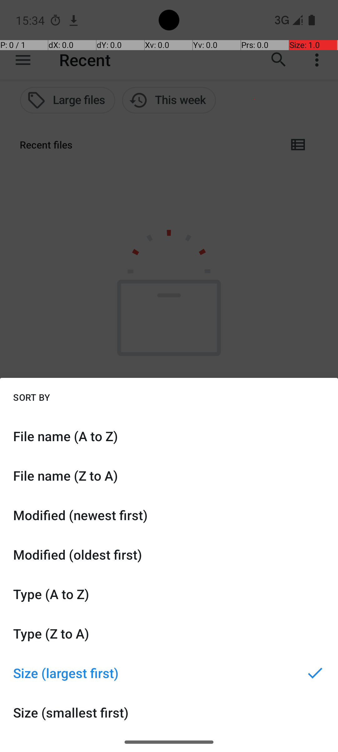  Describe the element at coordinates (169, 713) in the screenshot. I see `Size (smallest first)` at that location.